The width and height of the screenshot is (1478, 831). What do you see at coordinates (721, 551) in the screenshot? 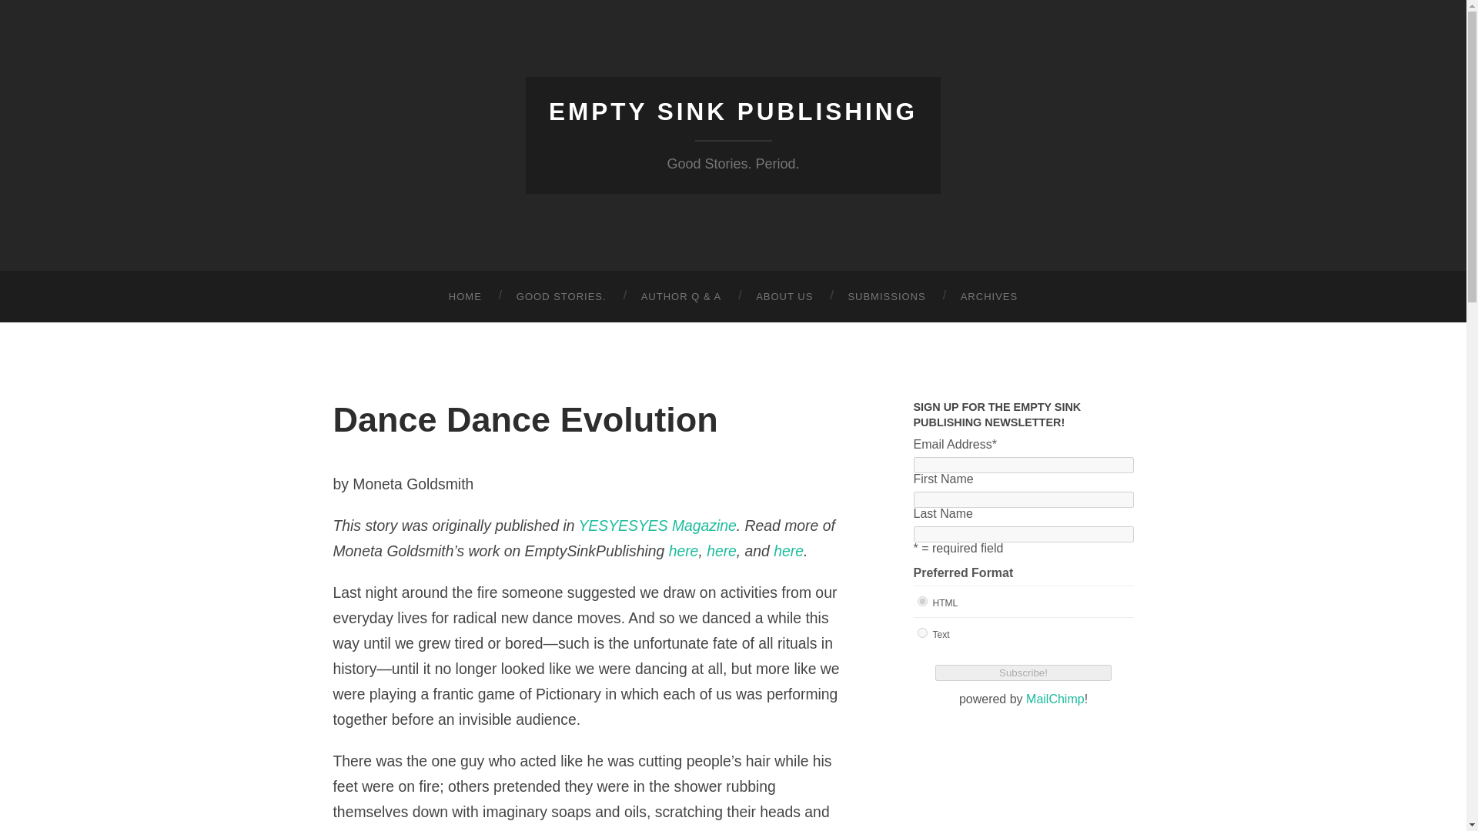
I see `here` at bounding box center [721, 551].